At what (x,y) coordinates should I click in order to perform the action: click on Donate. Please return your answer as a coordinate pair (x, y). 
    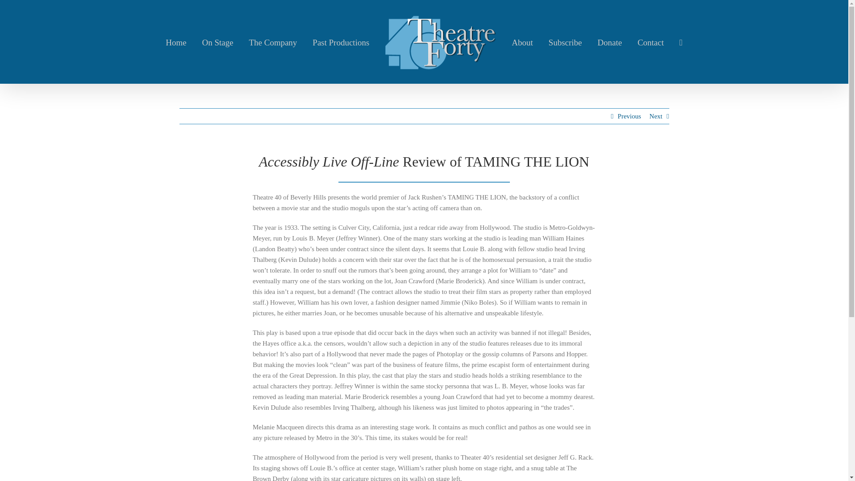
    Looking at the image, I should click on (610, 42).